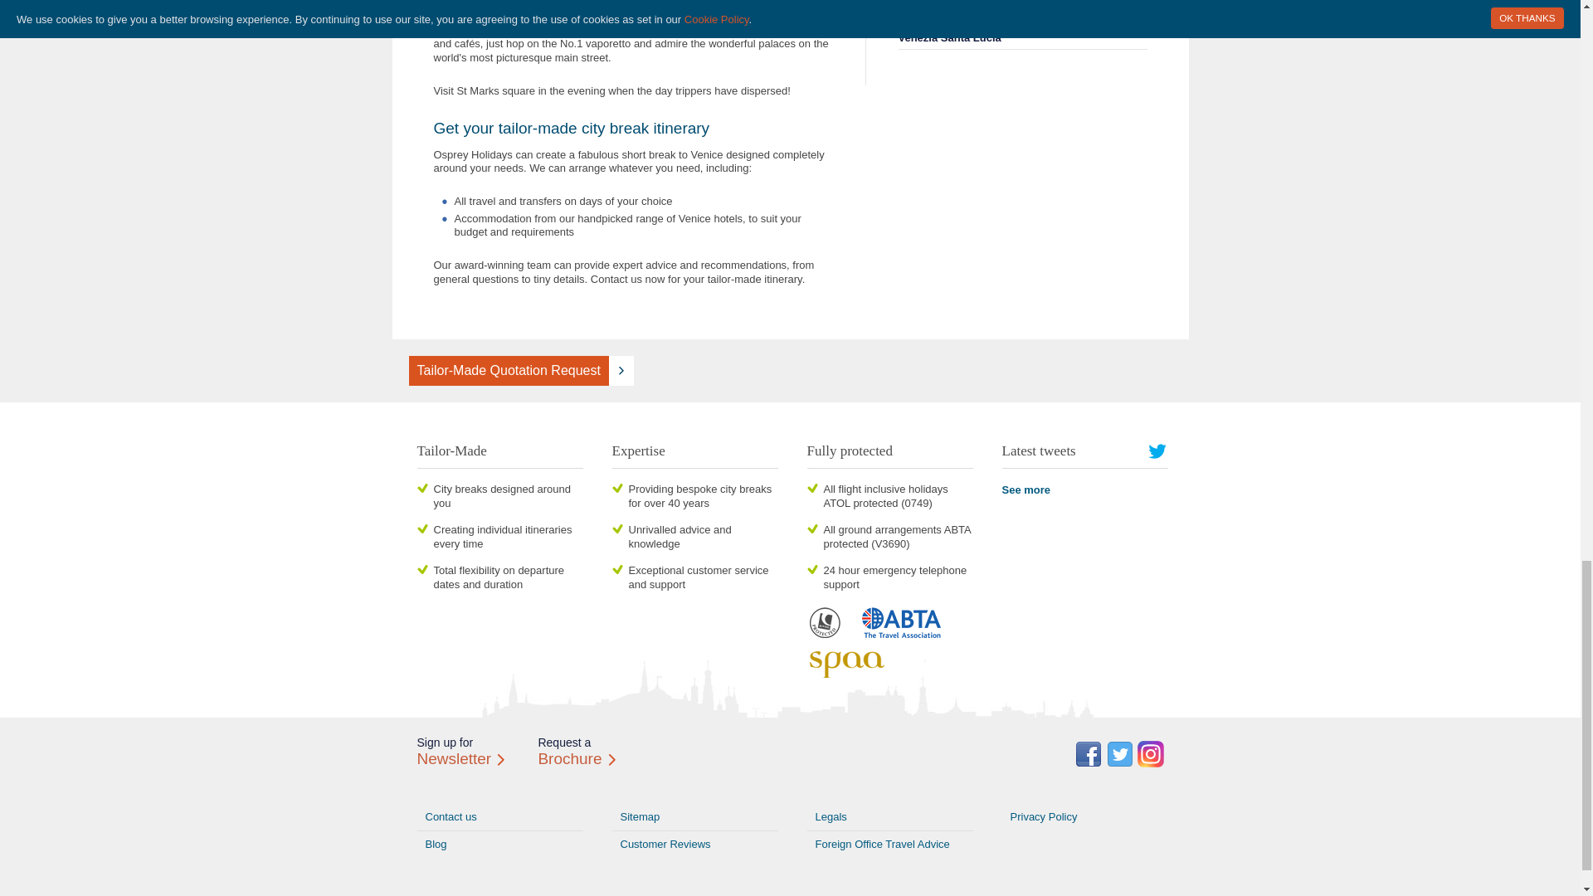  Describe the element at coordinates (499, 817) in the screenshot. I see `Contact us` at that location.